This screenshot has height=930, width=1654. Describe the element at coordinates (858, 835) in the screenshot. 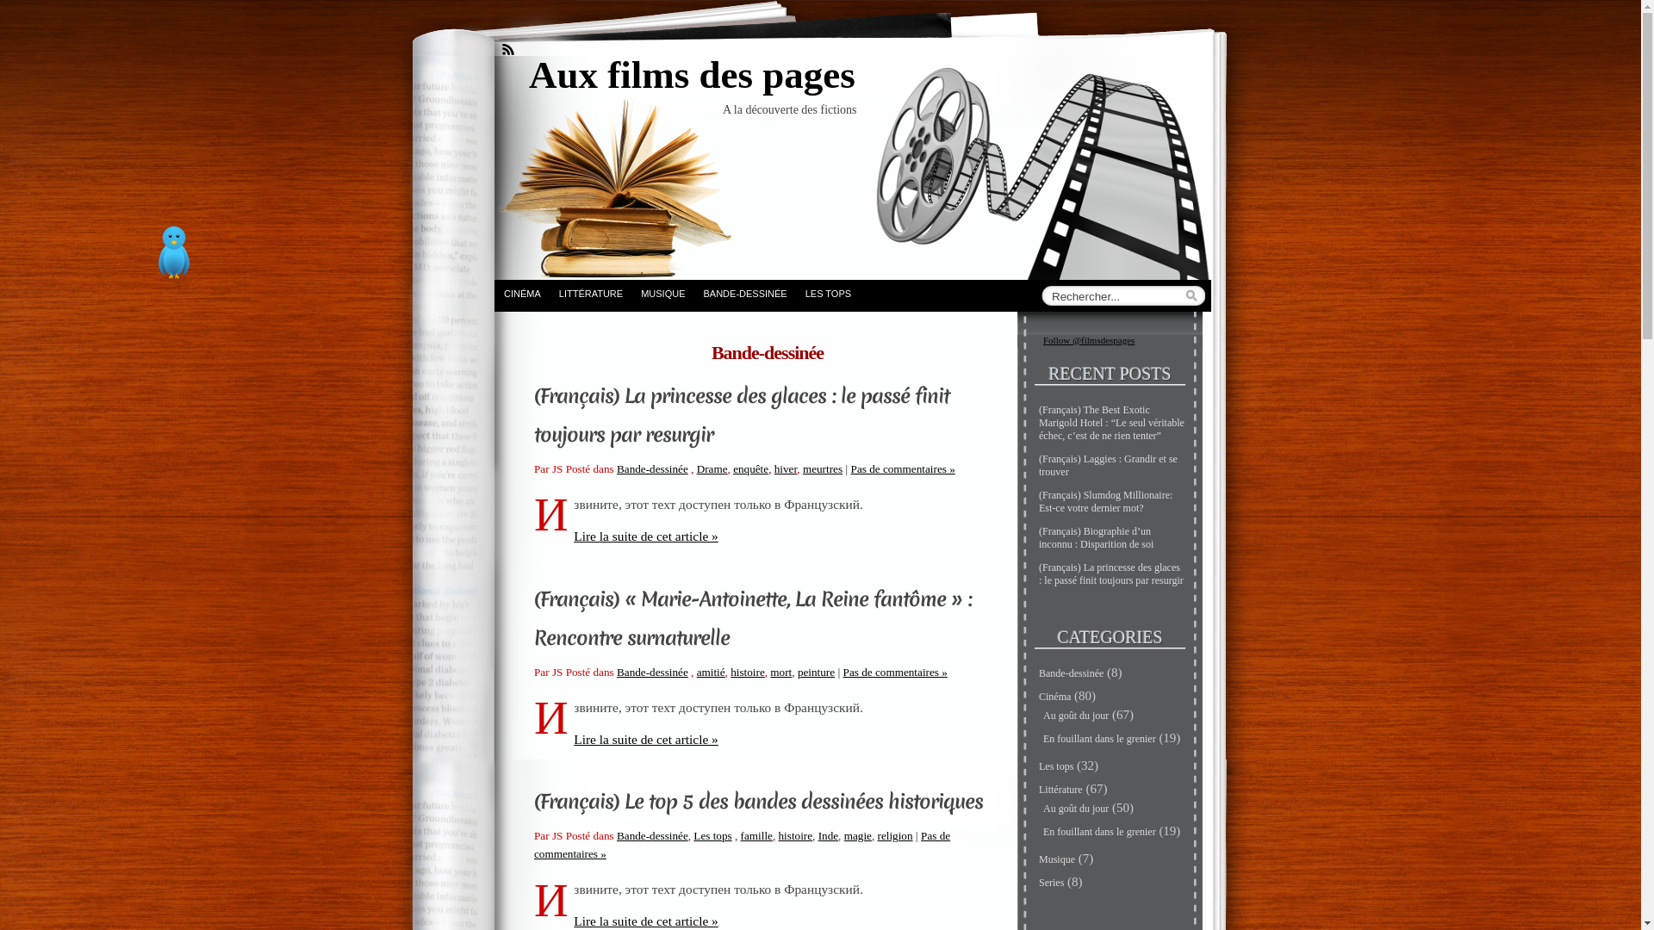

I see `magie` at that location.